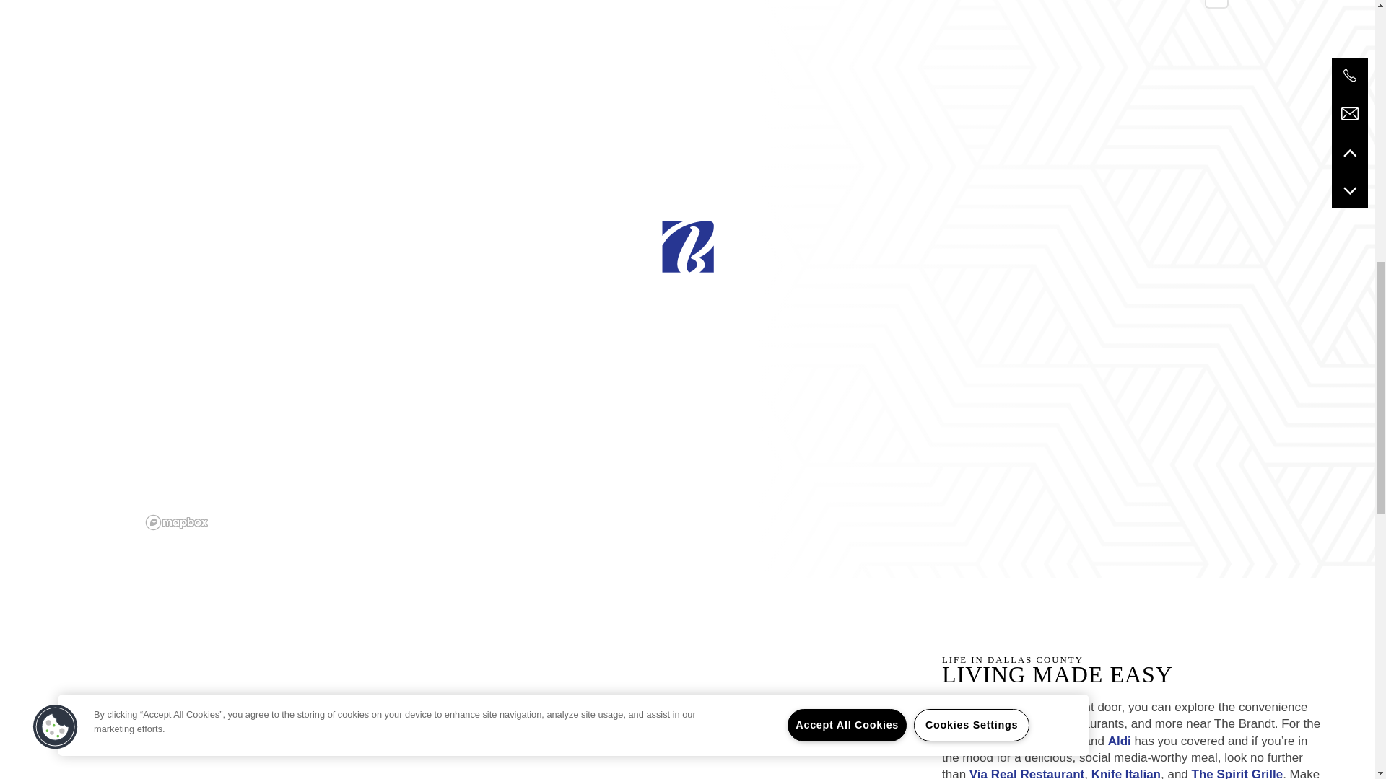  What do you see at coordinates (1237, 773) in the screenshot?
I see `The Spirit Grille` at bounding box center [1237, 773].